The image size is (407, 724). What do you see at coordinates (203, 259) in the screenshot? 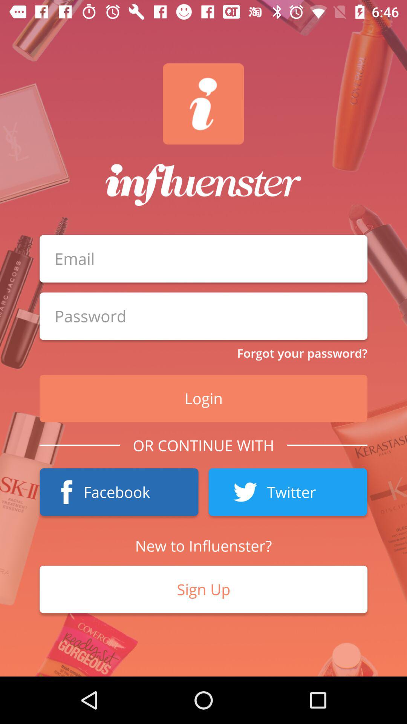
I see `write your email` at bounding box center [203, 259].